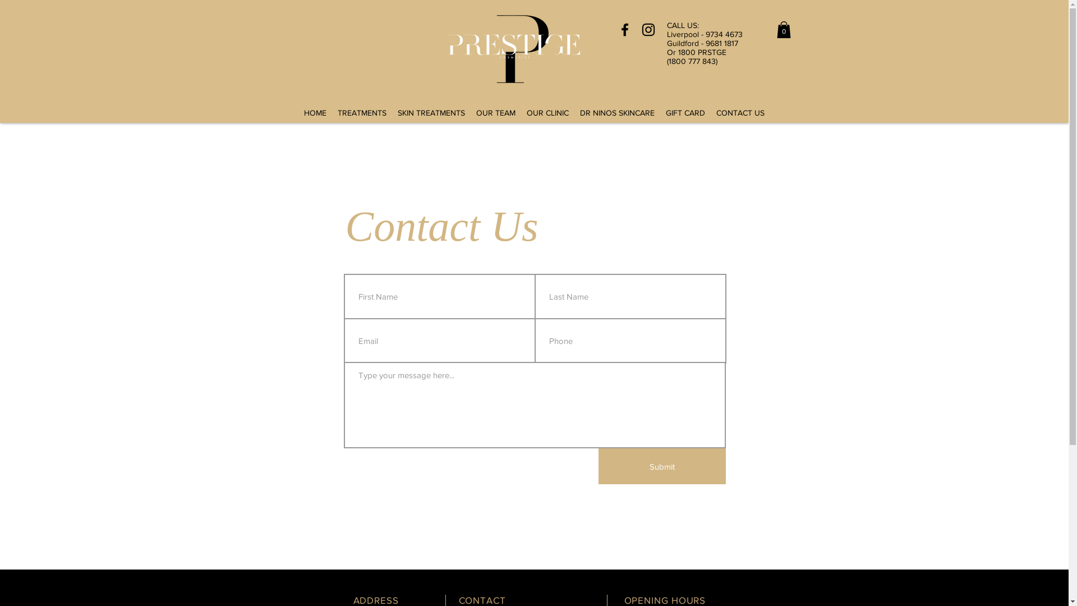 This screenshot has height=606, width=1077. Describe the element at coordinates (685, 113) in the screenshot. I see `GIFT CARD` at that location.